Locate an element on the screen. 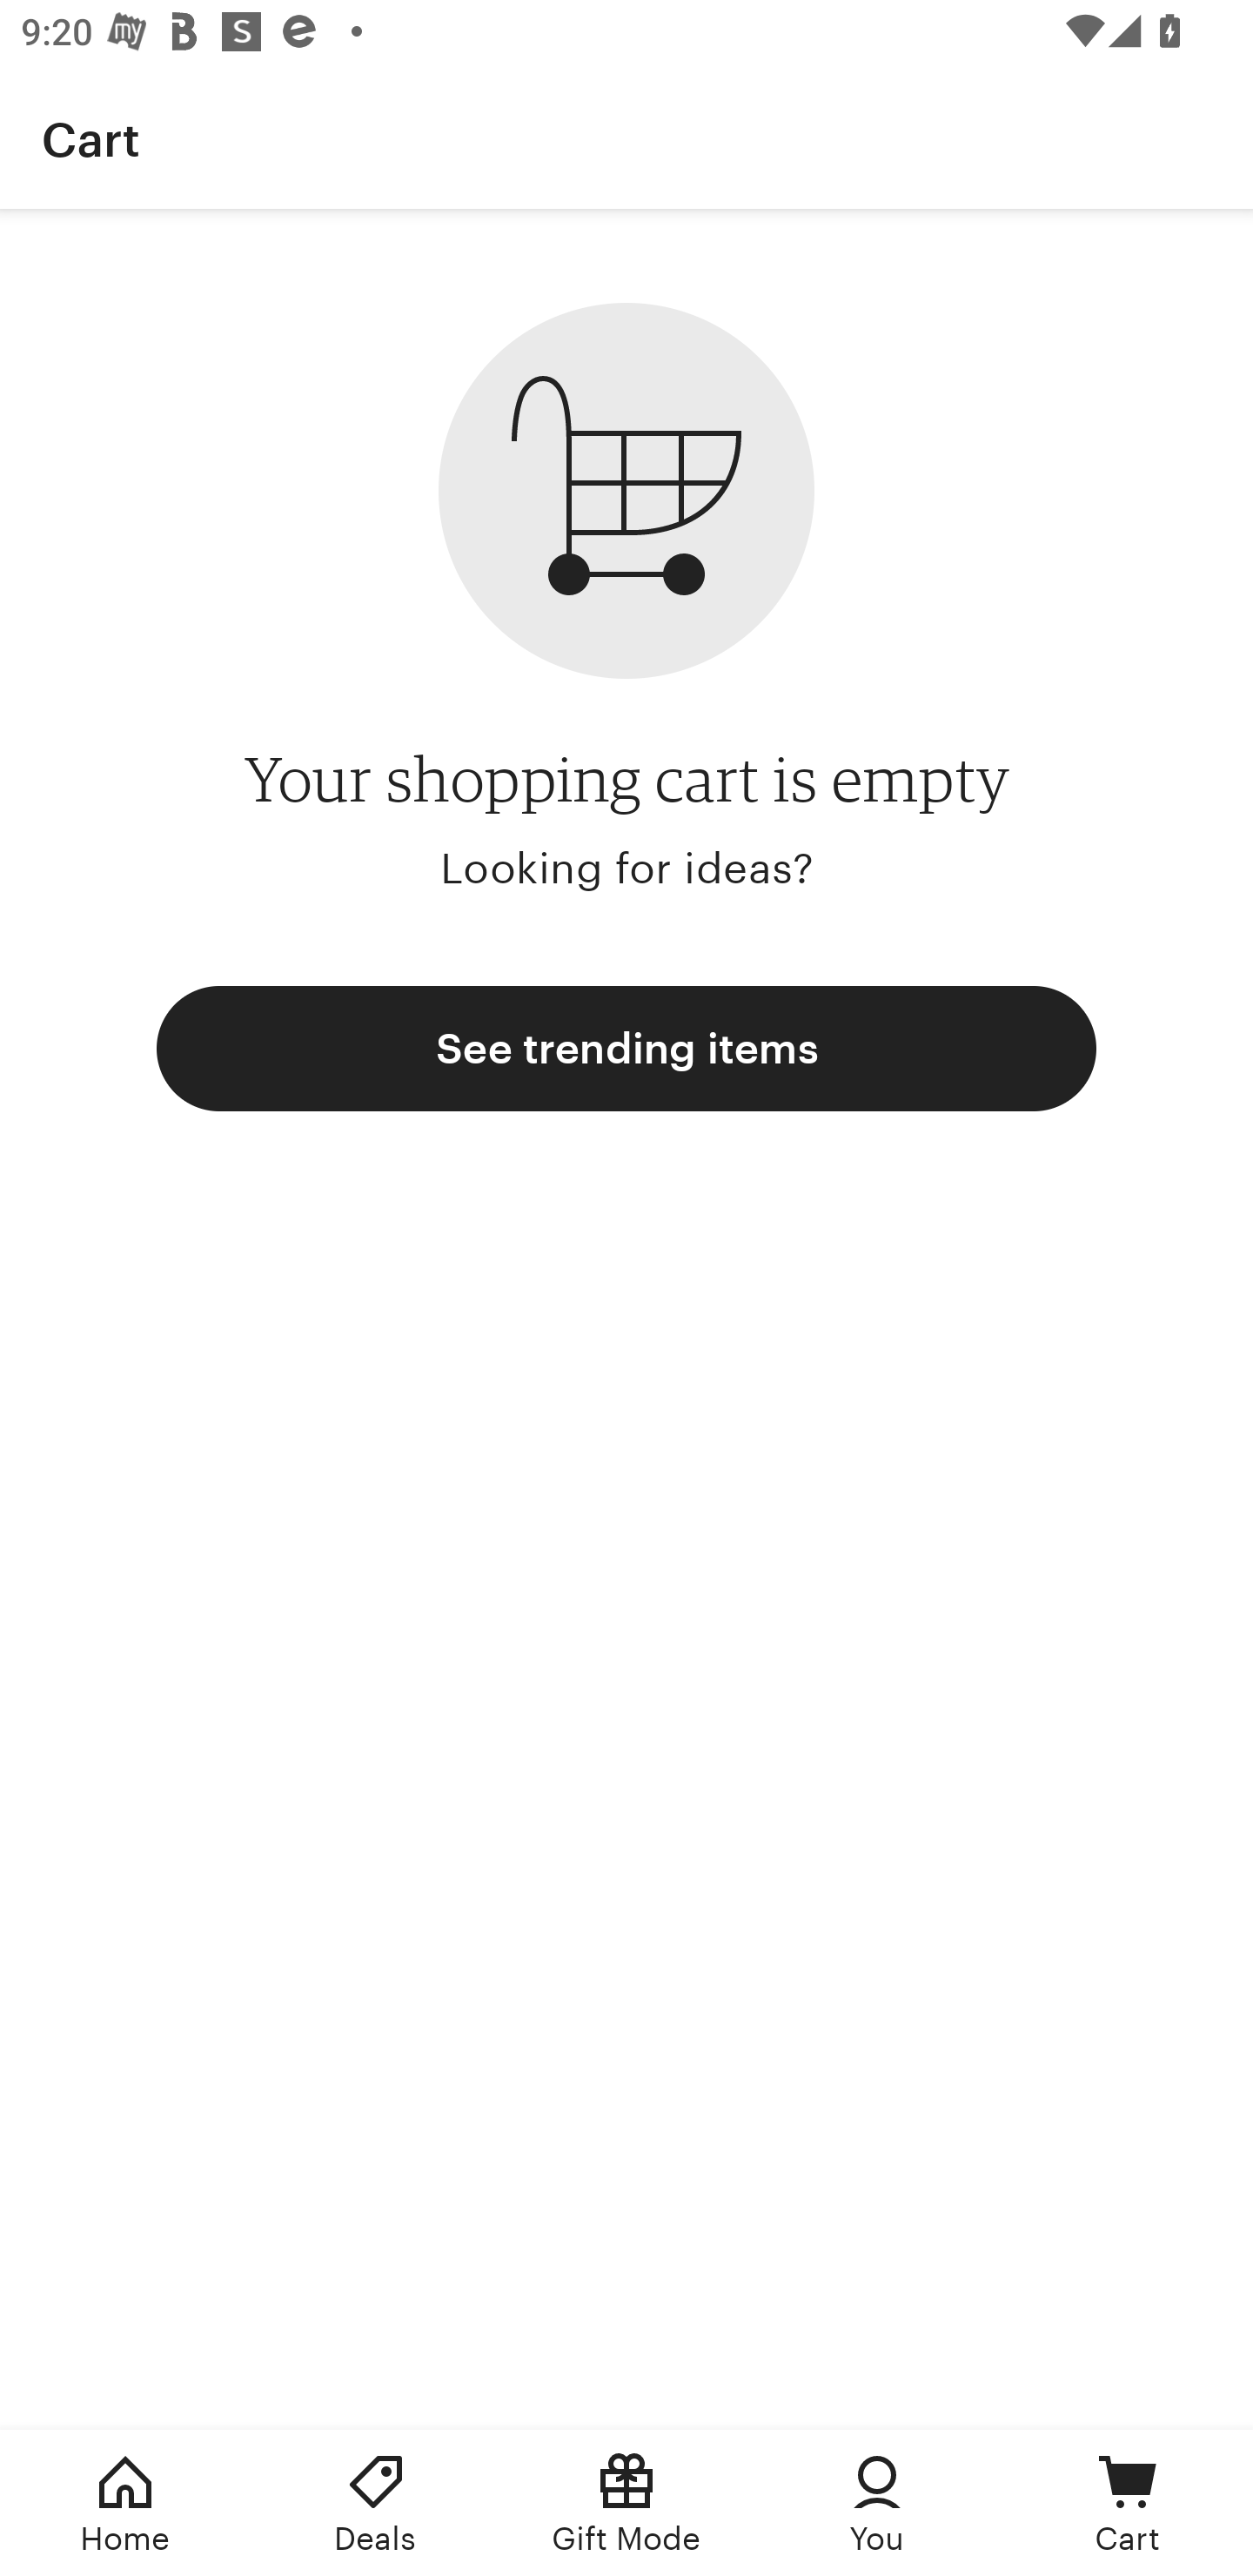 The width and height of the screenshot is (1253, 2576). See trending items is located at coordinates (626, 1048).